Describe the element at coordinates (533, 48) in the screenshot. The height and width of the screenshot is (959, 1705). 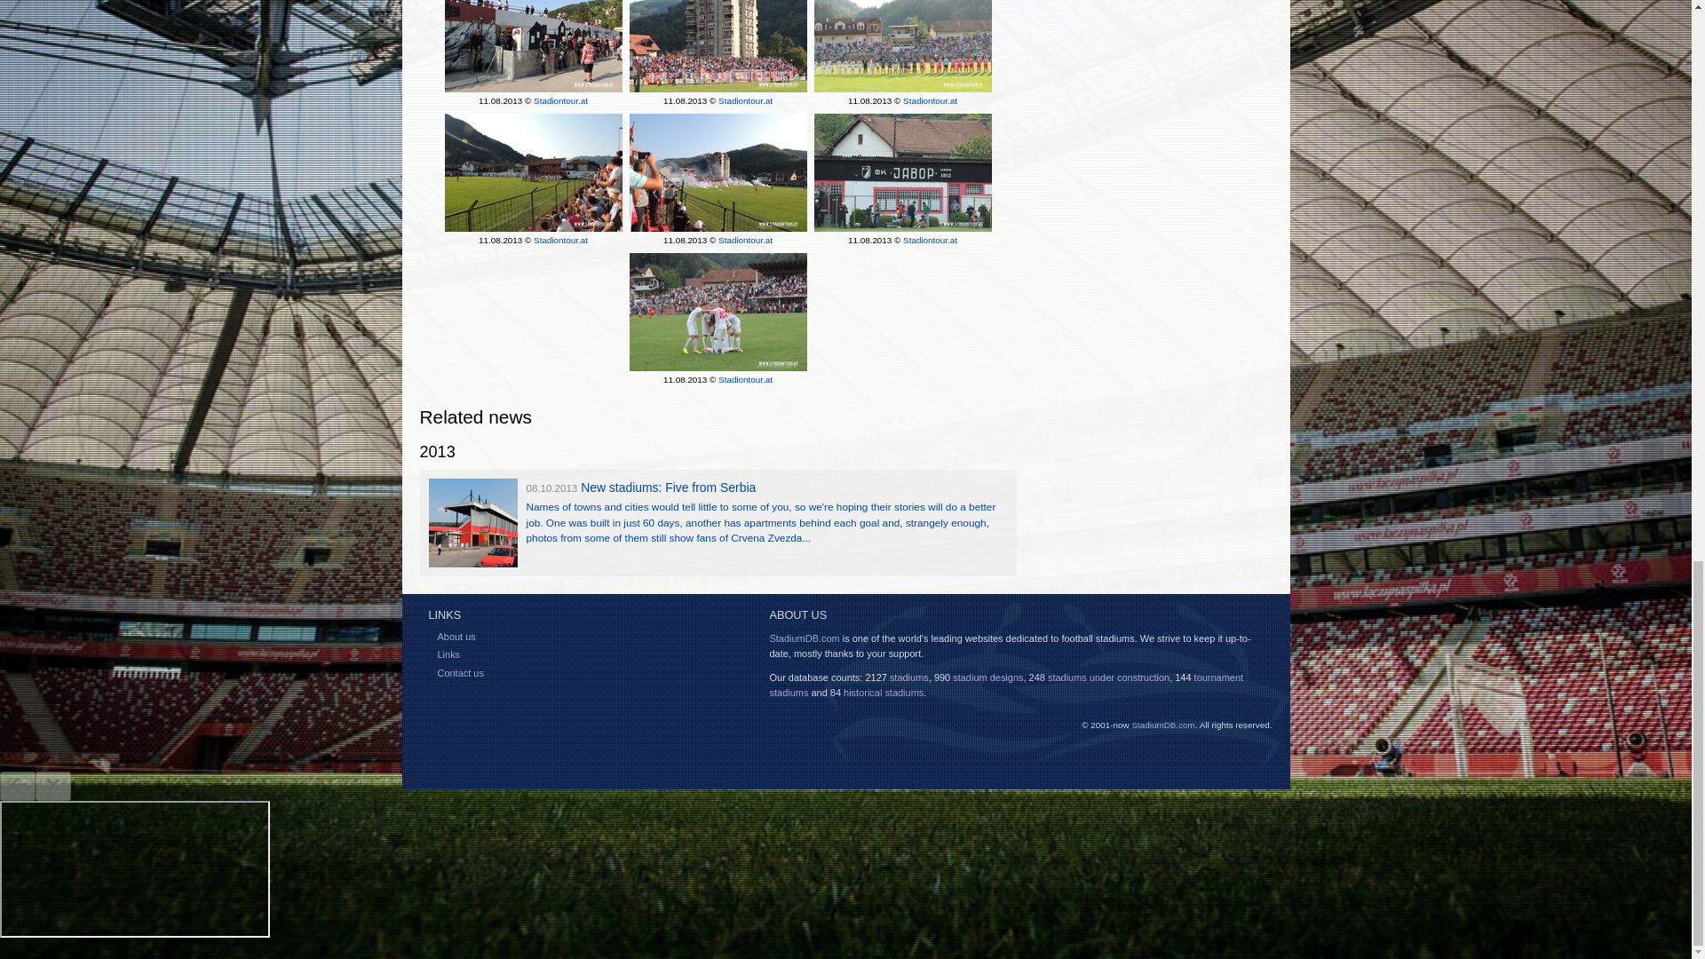
I see `Stadion kraj Moravice: 500x750px, 70 kB` at that location.